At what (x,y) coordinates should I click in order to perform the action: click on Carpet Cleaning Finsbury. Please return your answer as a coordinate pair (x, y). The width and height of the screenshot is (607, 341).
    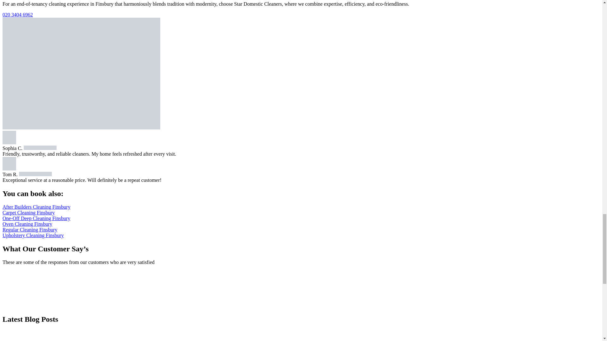
    Looking at the image, I should click on (28, 212).